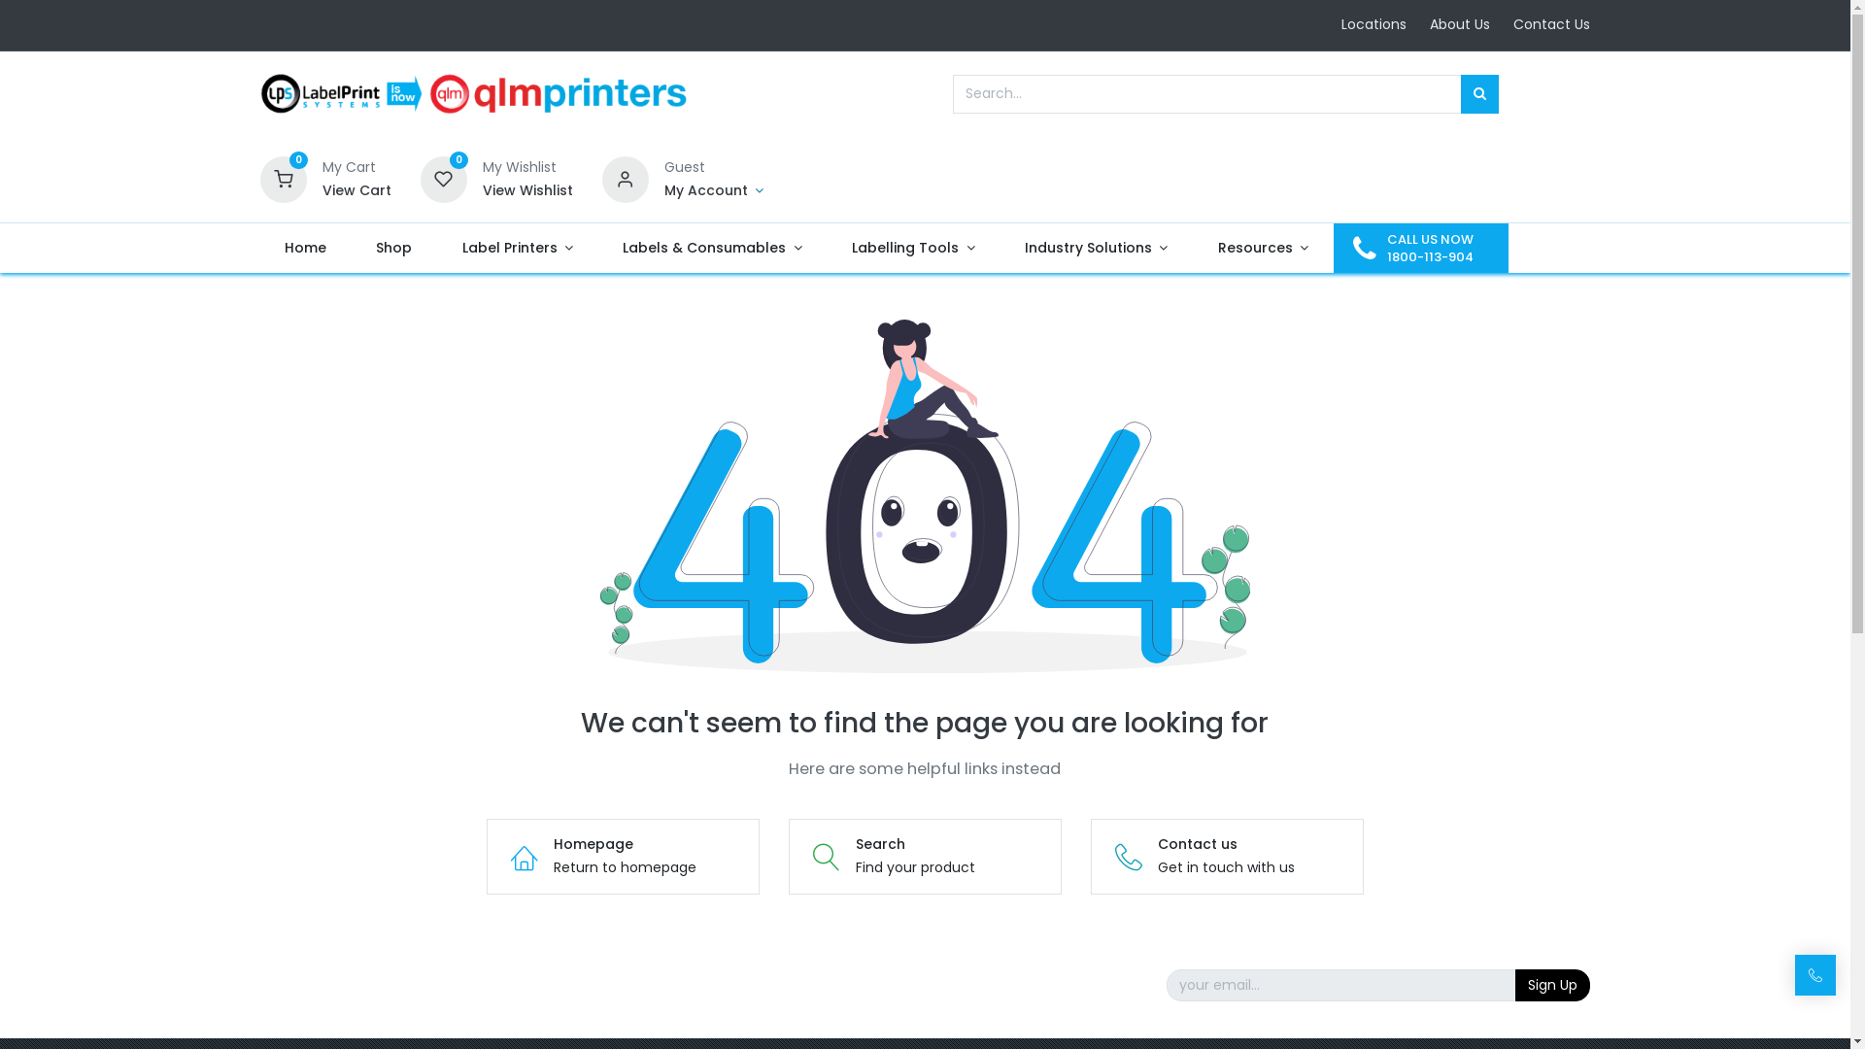 This screenshot has height=1049, width=1865. I want to click on Labels & Consumables, so click(713, 249).